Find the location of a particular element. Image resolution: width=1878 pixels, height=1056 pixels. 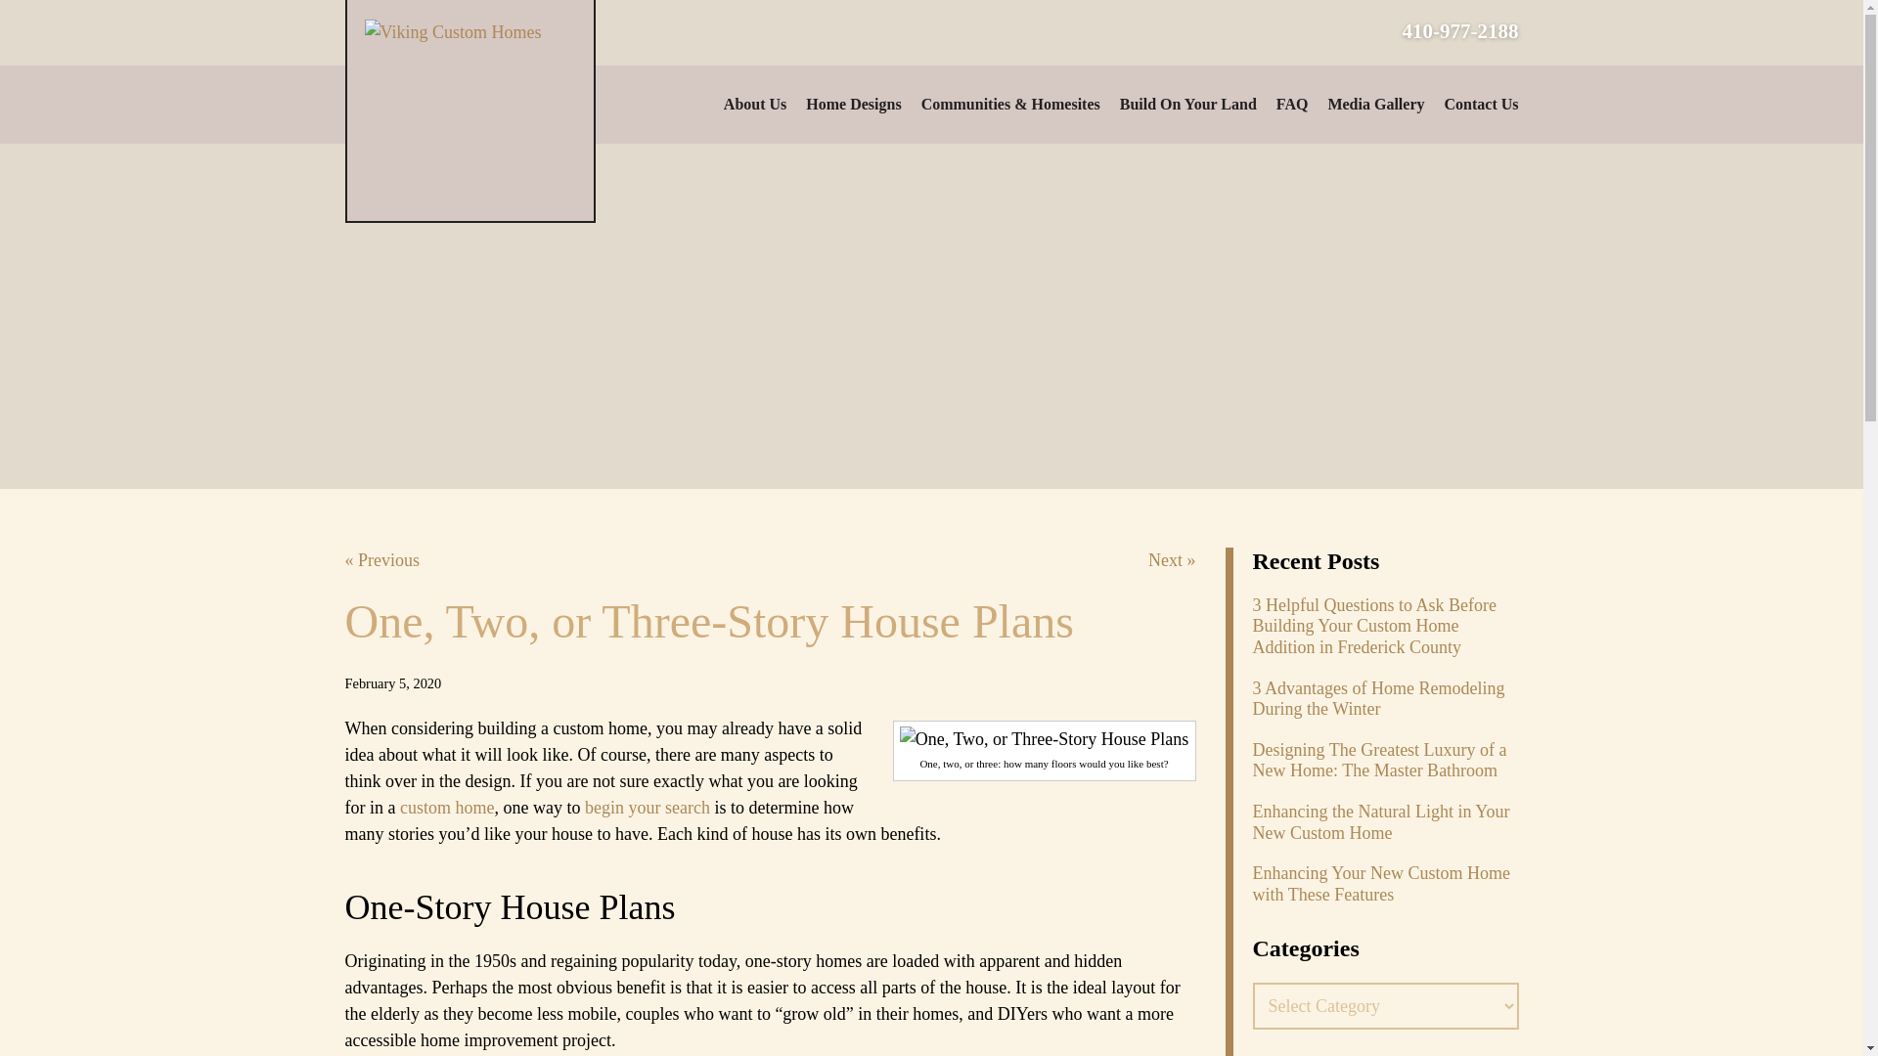

Viking Custom Homes is located at coordinates (469, 110).